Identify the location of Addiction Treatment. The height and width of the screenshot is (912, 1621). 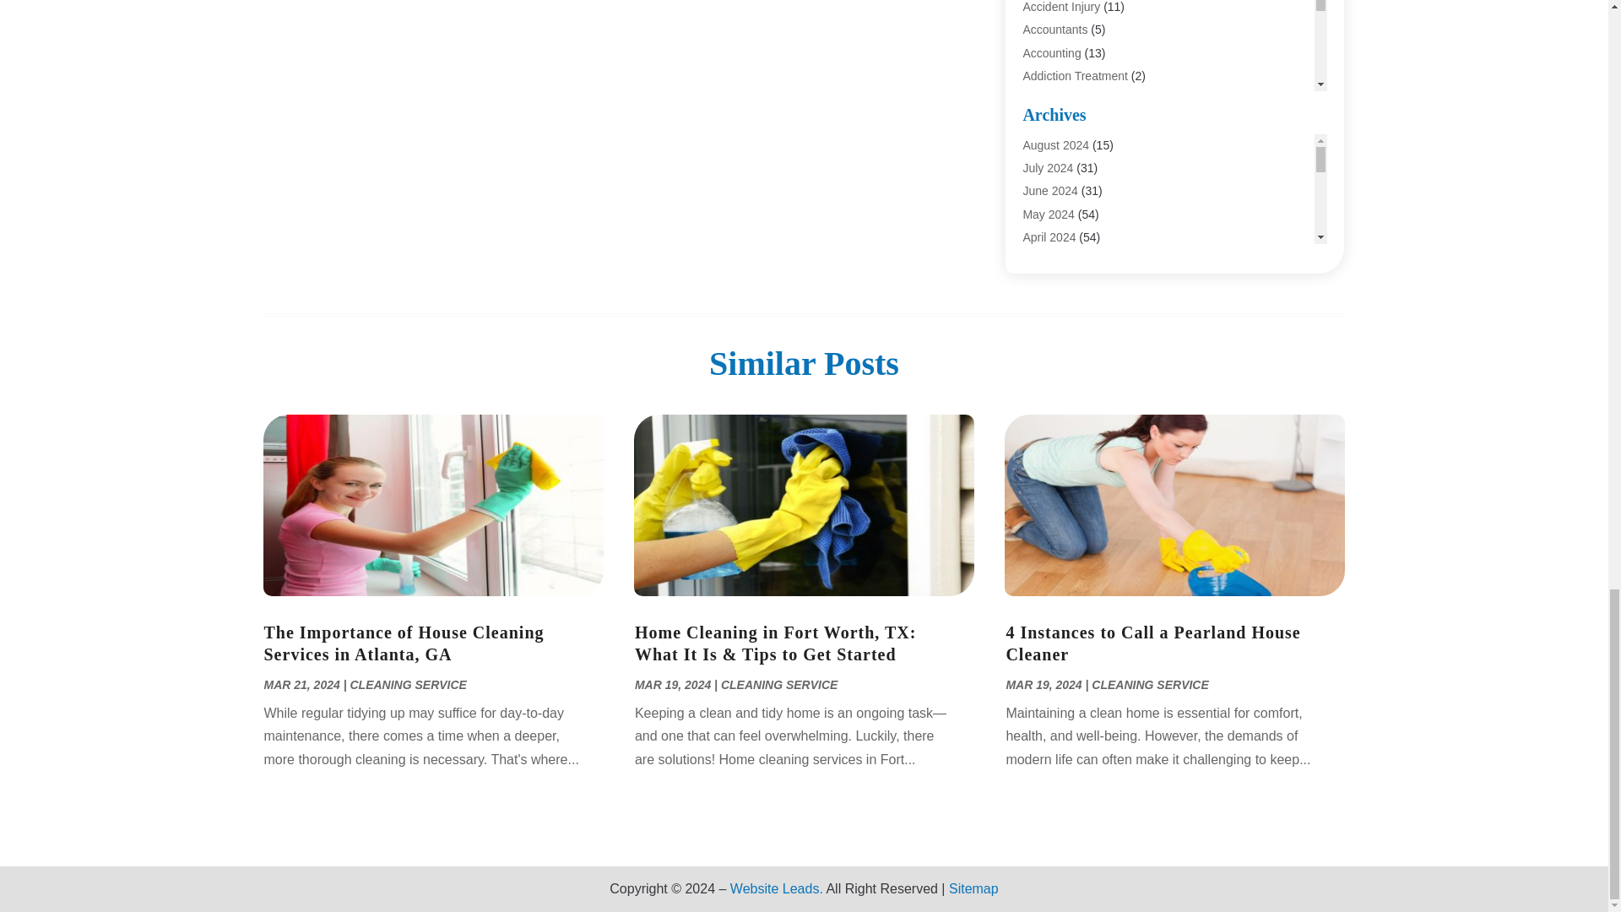
(1076, 76).